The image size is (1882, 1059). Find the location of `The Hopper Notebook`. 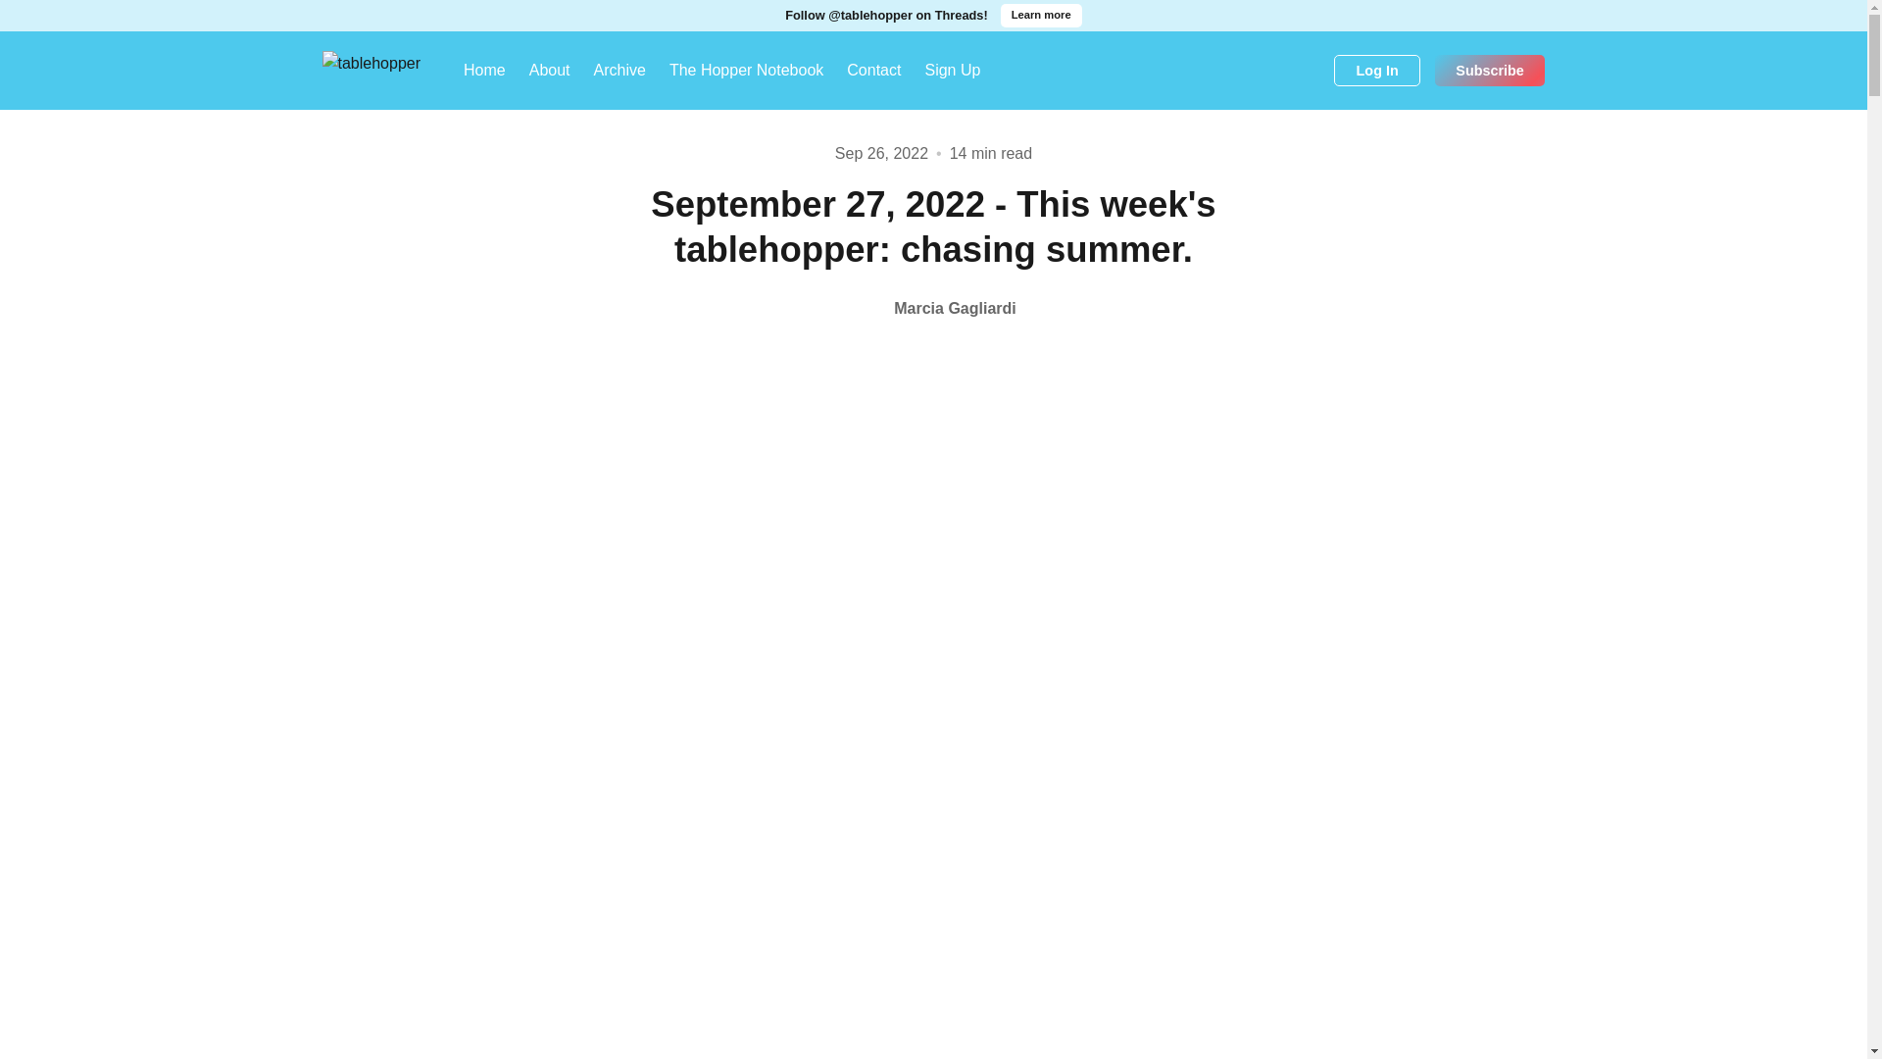

The Hopper Notebook is located at coordinates (746, 71).